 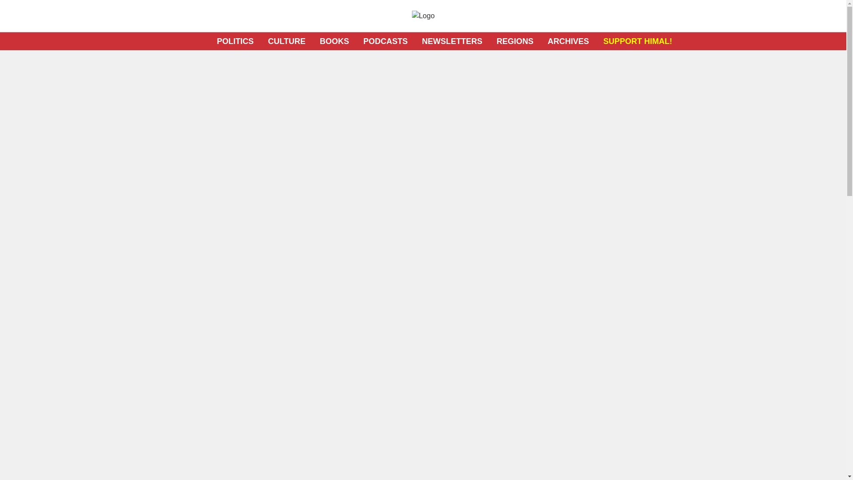 I want to click on BOOKS, so click(x=334, y=41).